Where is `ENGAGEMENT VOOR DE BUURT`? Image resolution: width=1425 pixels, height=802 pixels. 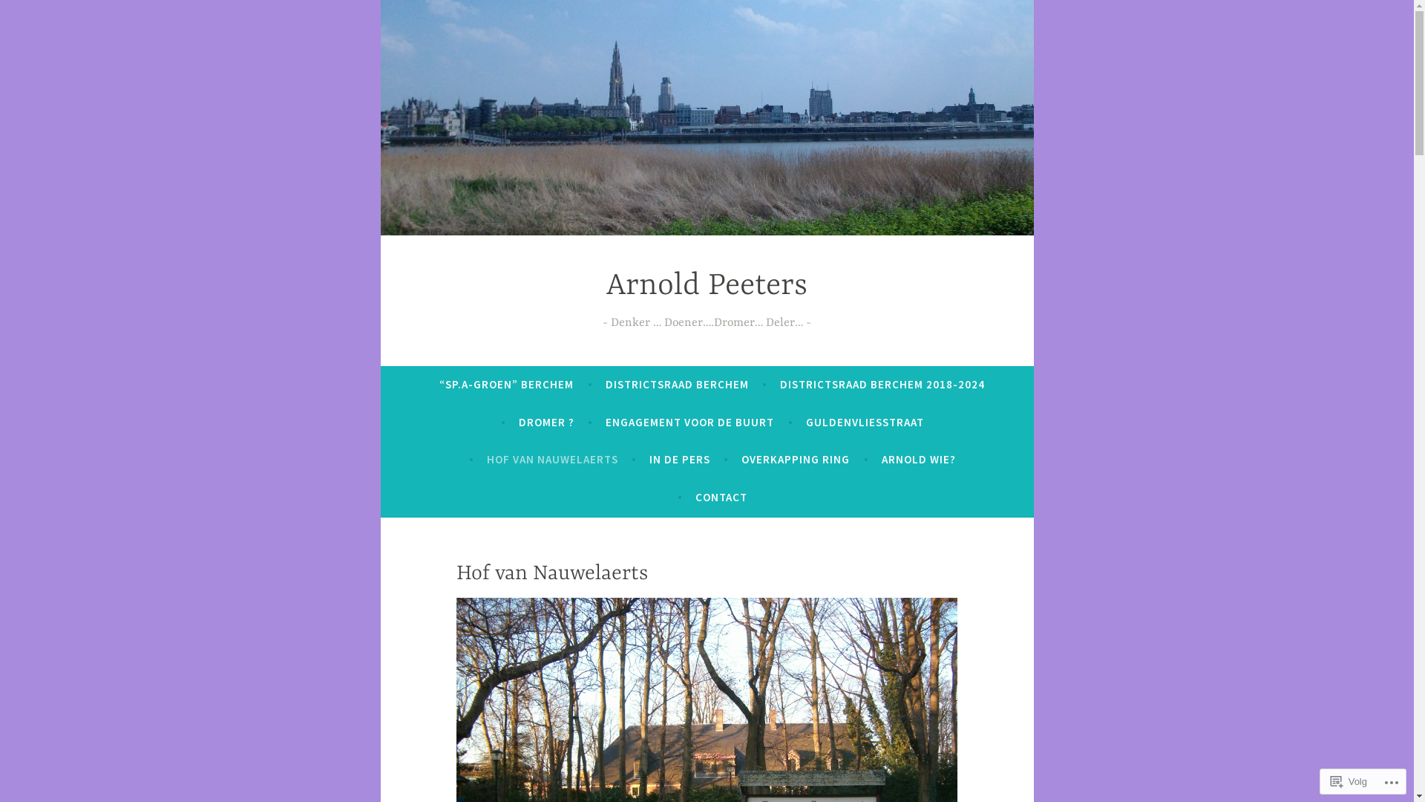 ENGAGEMENT VOOR DE BUURT is located at coordinates (690, 423).